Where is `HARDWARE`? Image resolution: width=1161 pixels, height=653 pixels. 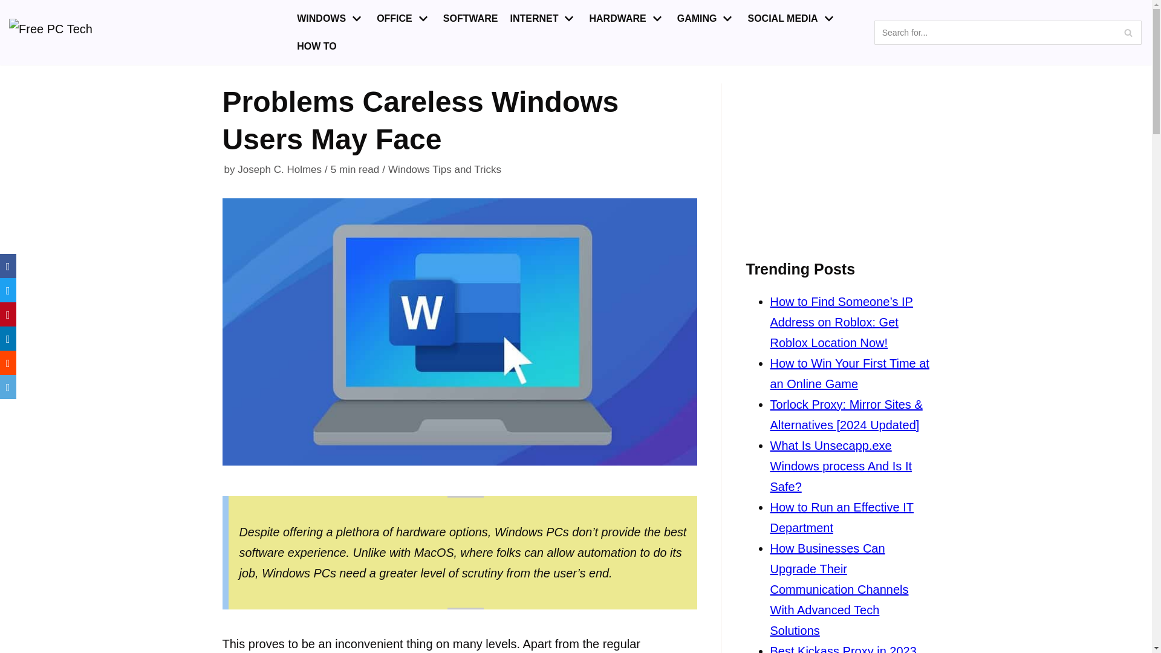
HARDWARE is located at coordinates (626, 19).